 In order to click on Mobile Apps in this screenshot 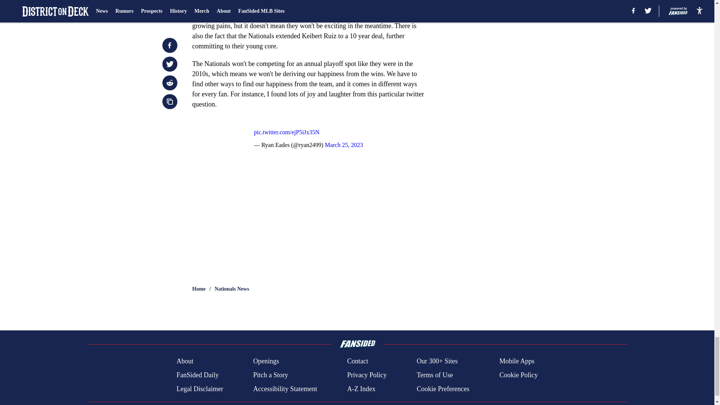, I will do `click(517, 361)`.